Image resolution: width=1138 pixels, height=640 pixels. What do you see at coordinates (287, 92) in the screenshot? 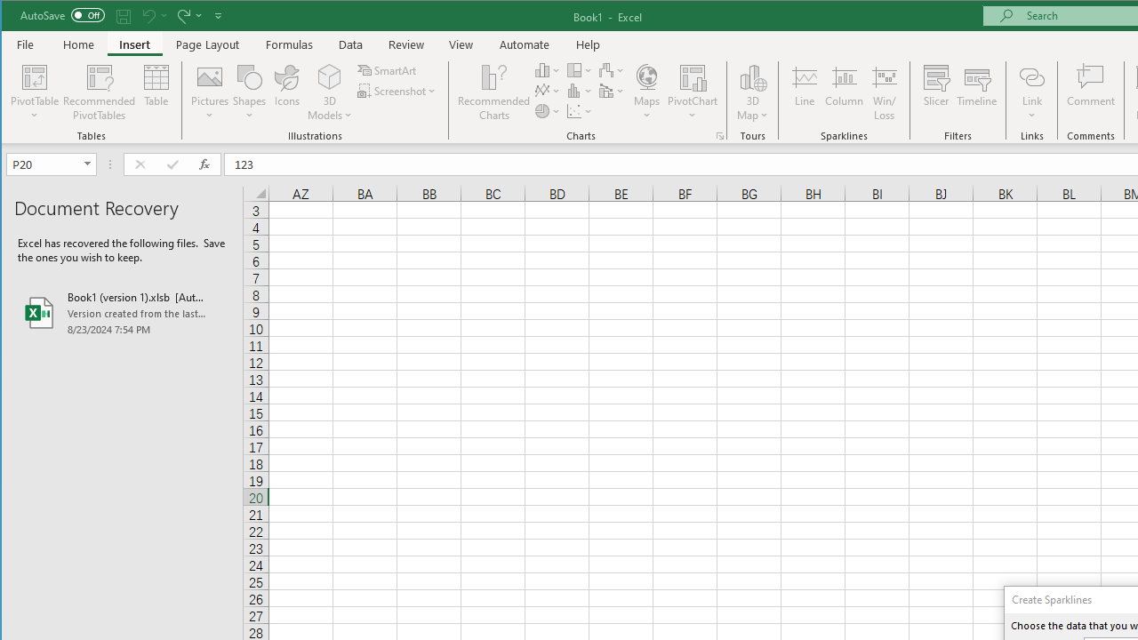
I see `Icons` at bounding box center [287, 92].